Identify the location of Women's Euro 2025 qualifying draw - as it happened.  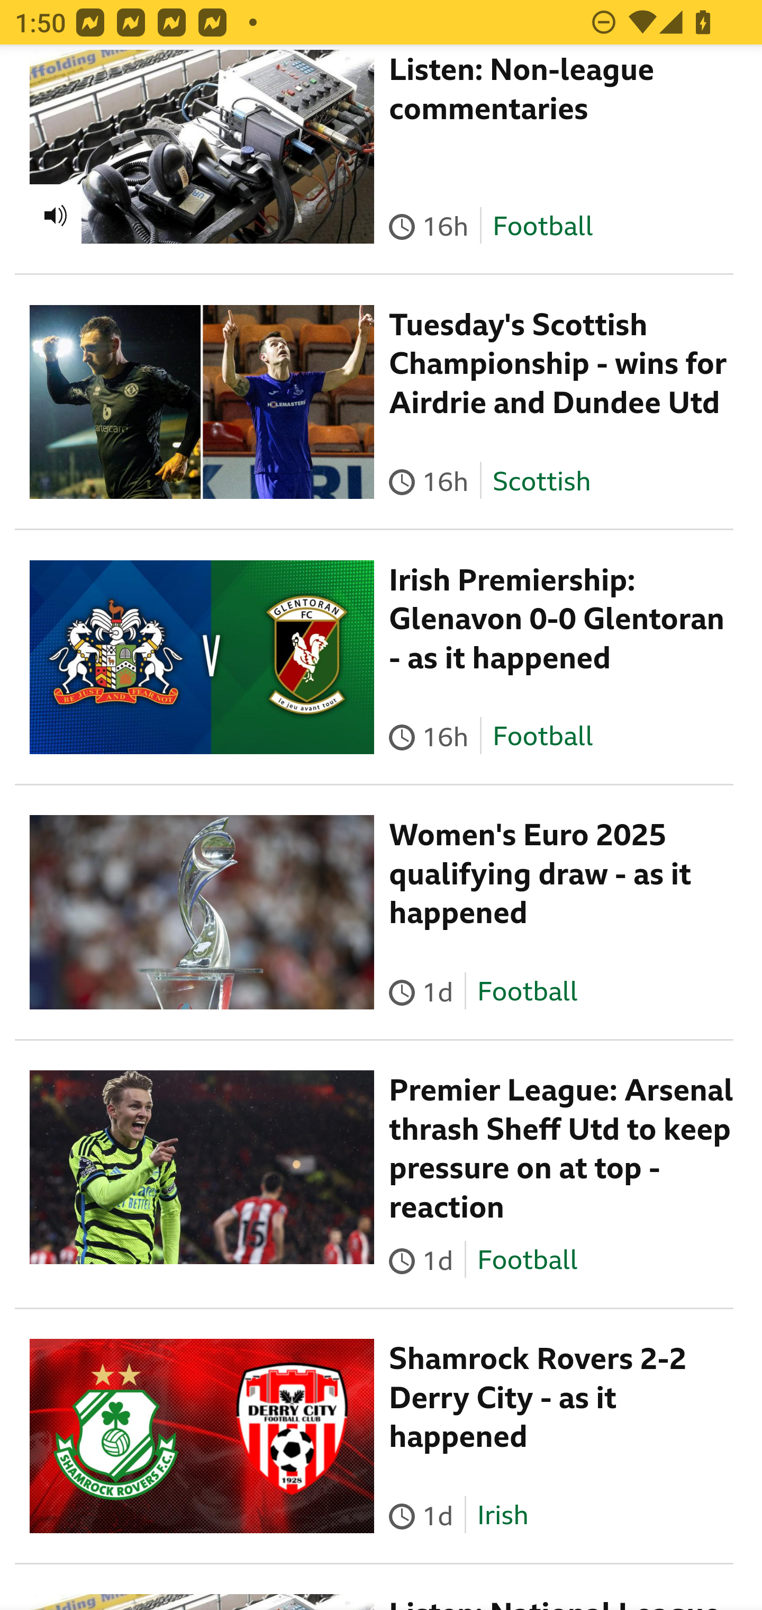
(540, 875).